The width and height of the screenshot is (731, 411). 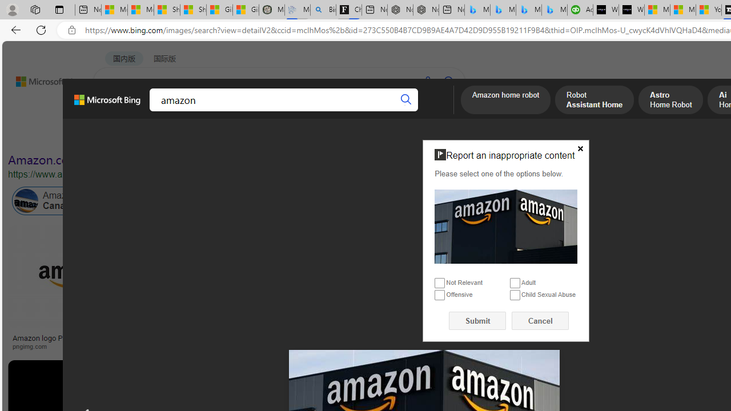 What do you see at coordinates (241, 201) in the screenshot?
I see `Amazon Kids` at bounding box center [241, 201].